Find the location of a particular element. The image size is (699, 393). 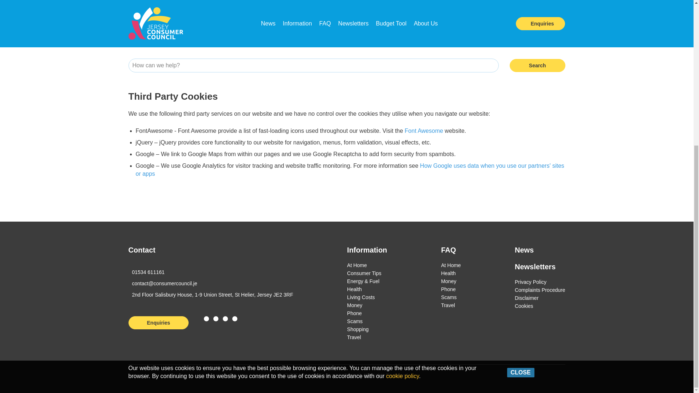

Consumer Tips is located at coordinates (364, 273).